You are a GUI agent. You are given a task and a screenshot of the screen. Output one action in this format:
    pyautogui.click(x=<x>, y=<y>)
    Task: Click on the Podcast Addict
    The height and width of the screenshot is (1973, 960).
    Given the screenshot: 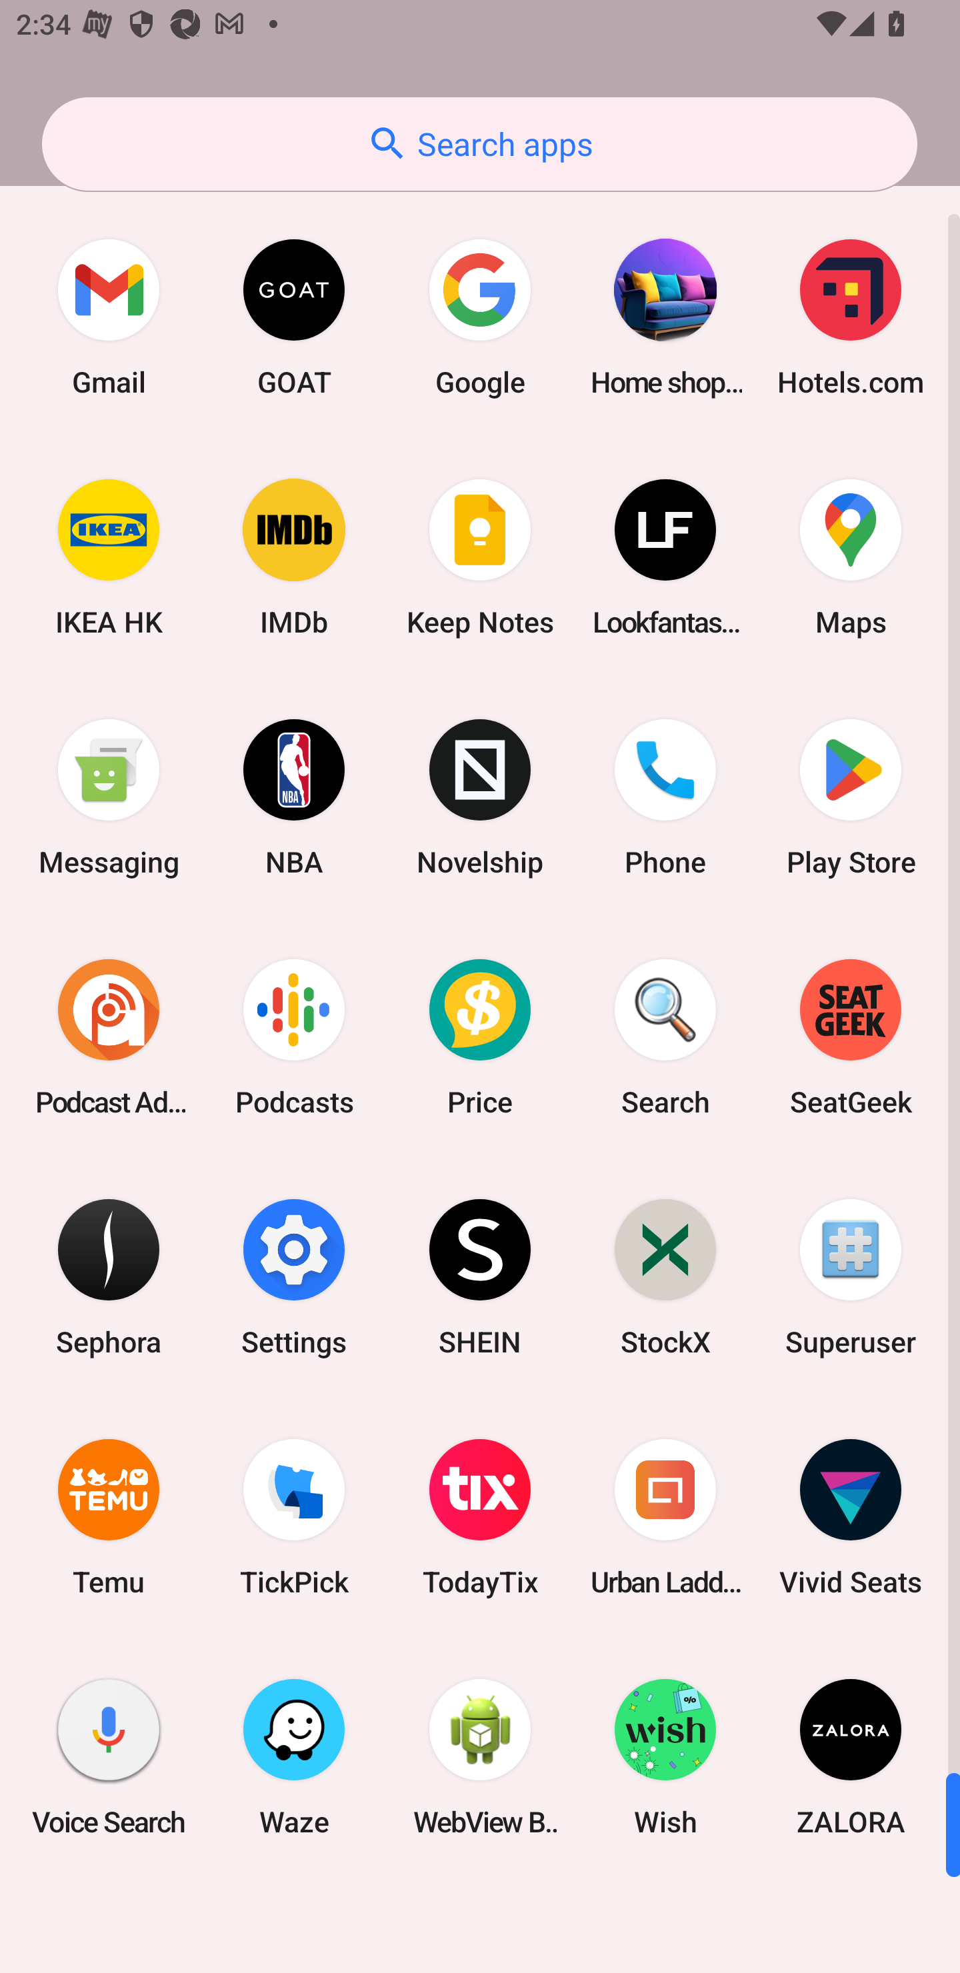 What is the action you would take?
    pyautogui.click(x=109, y=1036)
    